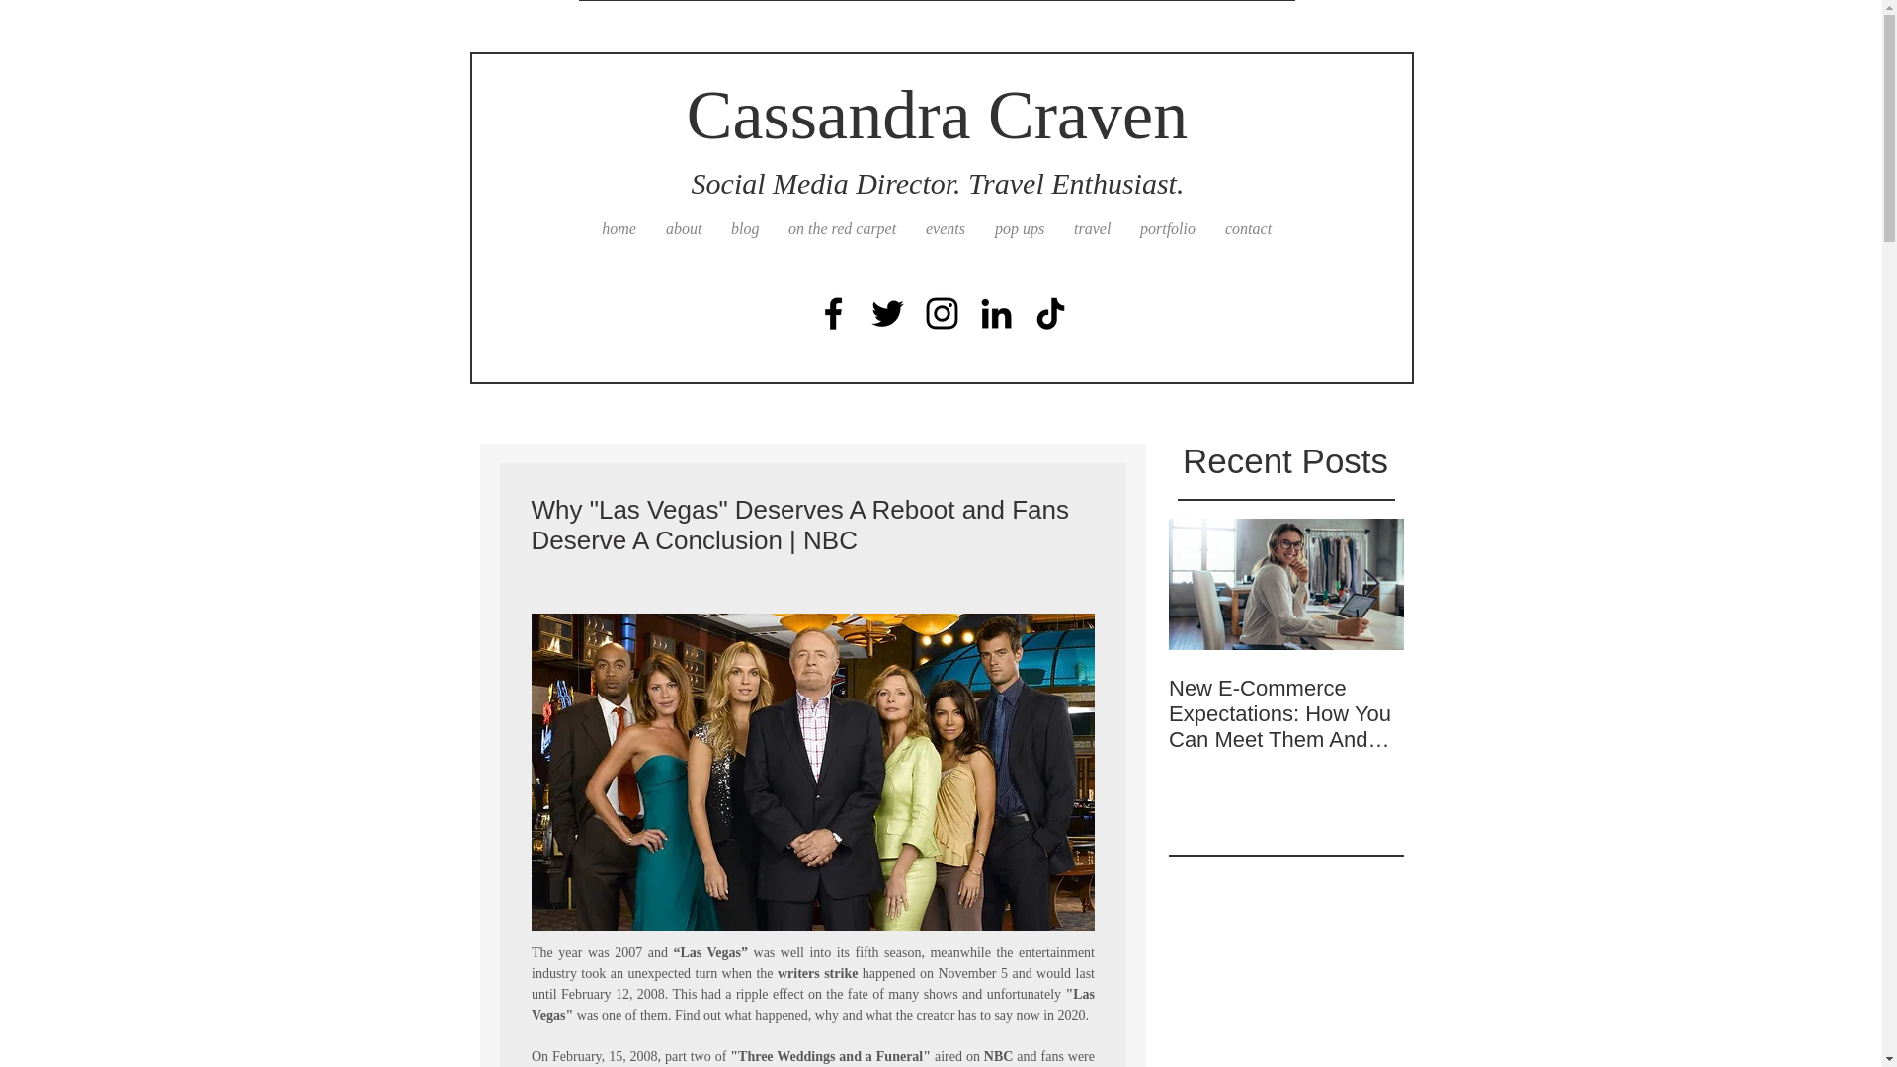 This screenshot has width=1897, height=1067. Describe the element at coordinates (937, 115) in the screenshot. I see `Cassandra Craven` at that location.